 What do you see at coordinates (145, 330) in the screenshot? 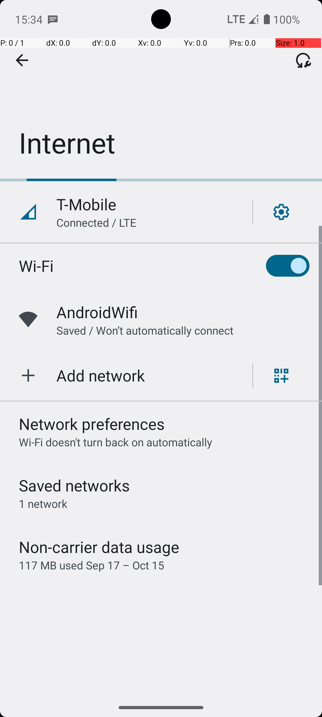
I see `Saved / Won’t automatically connect` at bounding box center [145, 330].